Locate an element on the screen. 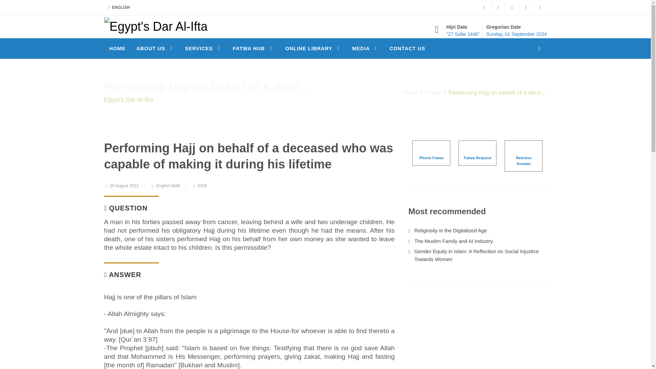  Home is located at coordinates (117, 49).